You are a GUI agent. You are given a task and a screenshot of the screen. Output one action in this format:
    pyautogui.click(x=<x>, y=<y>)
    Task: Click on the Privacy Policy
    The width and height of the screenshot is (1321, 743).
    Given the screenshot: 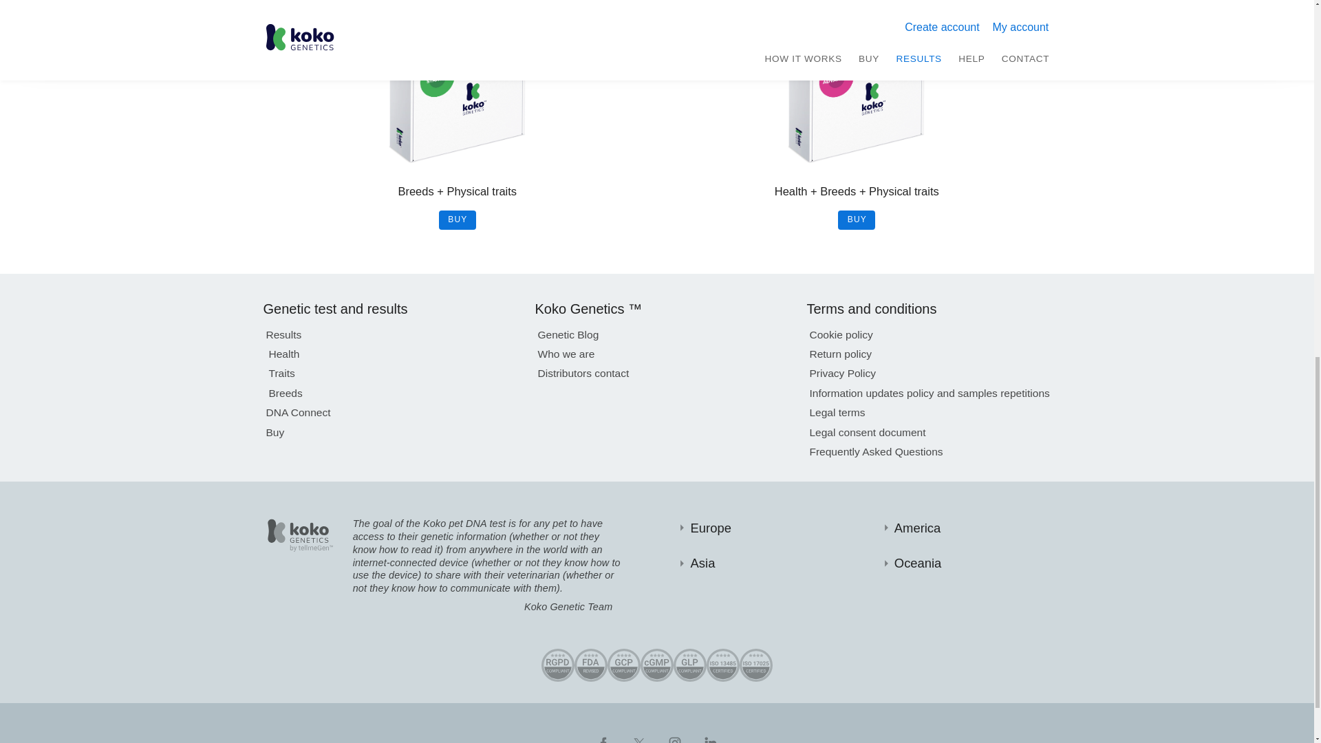 What is the action you would take?
    pyautogui.click(x=842, y=370)
    